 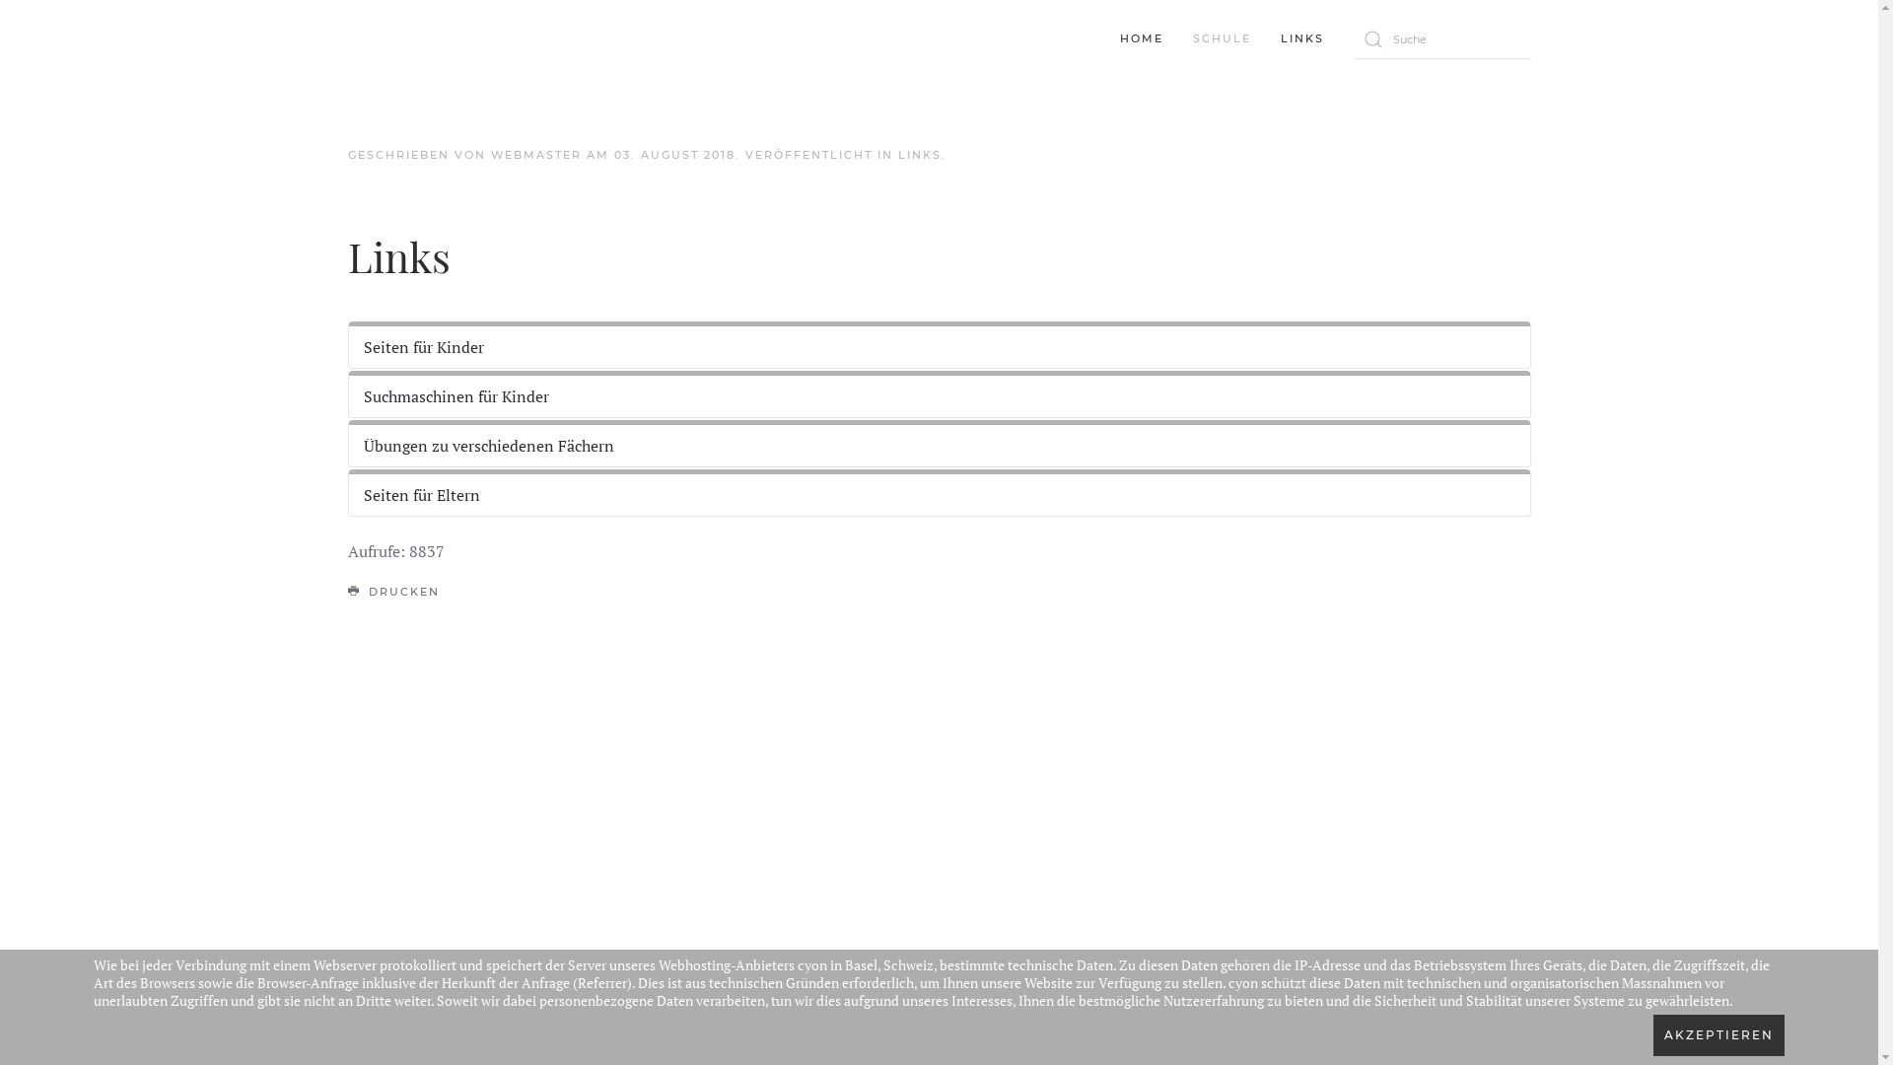 What do you see at coordinates (1302, 39) in the screenshot?
I see `LINKS` at bounding box center [1302, 39].